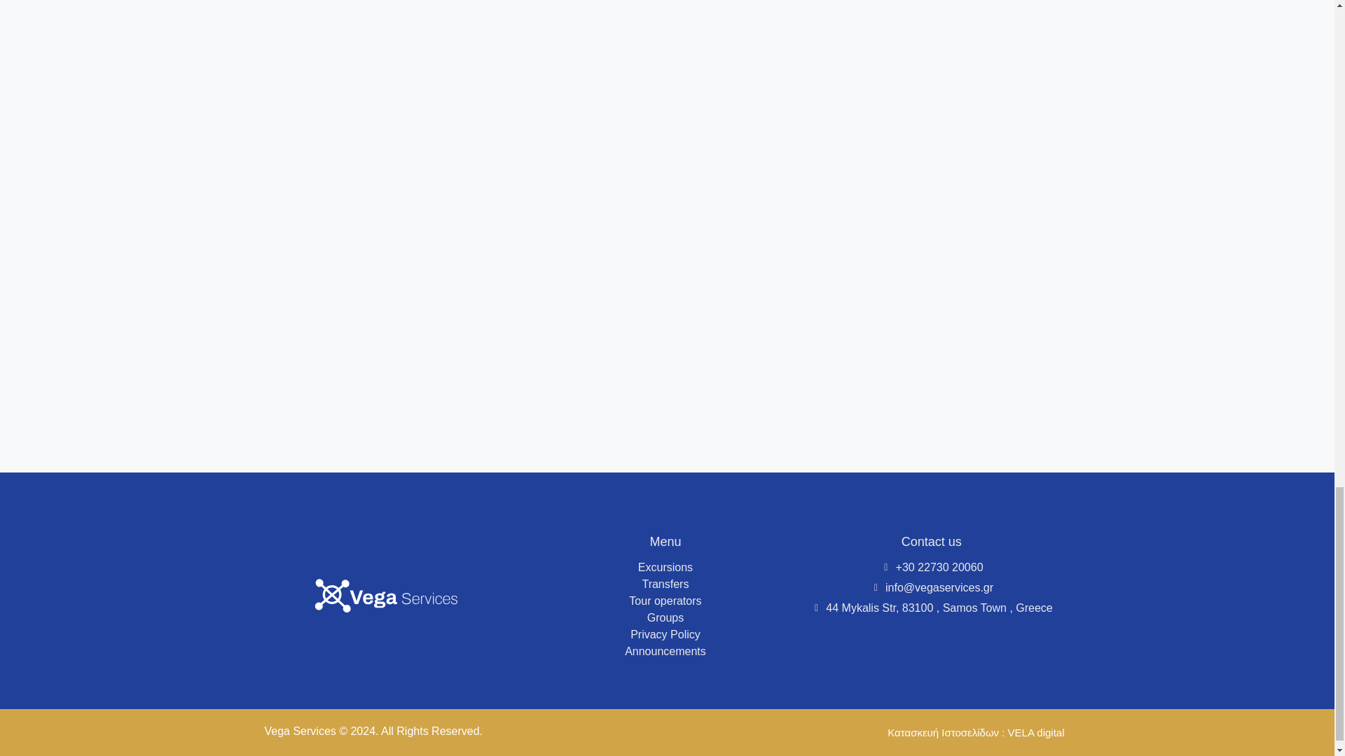 Image resolution: width=1345 pixels, height=756 pixels. I want to click on Groups, so click(665, 617).